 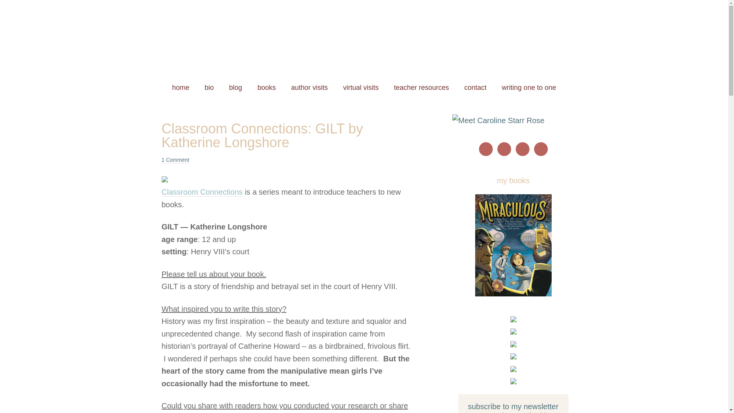 I want to click on CAROLINE STARR ROSE, so click(x=364, y=38).